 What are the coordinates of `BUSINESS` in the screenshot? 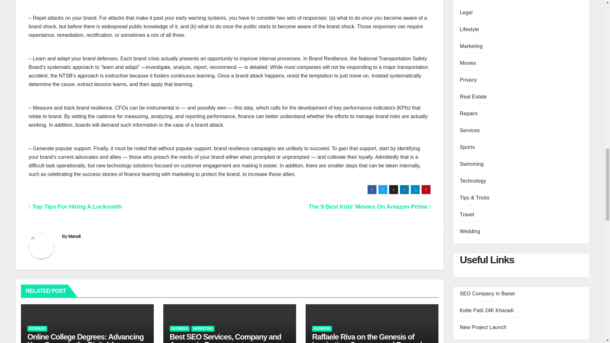 It's located at (180, 329).